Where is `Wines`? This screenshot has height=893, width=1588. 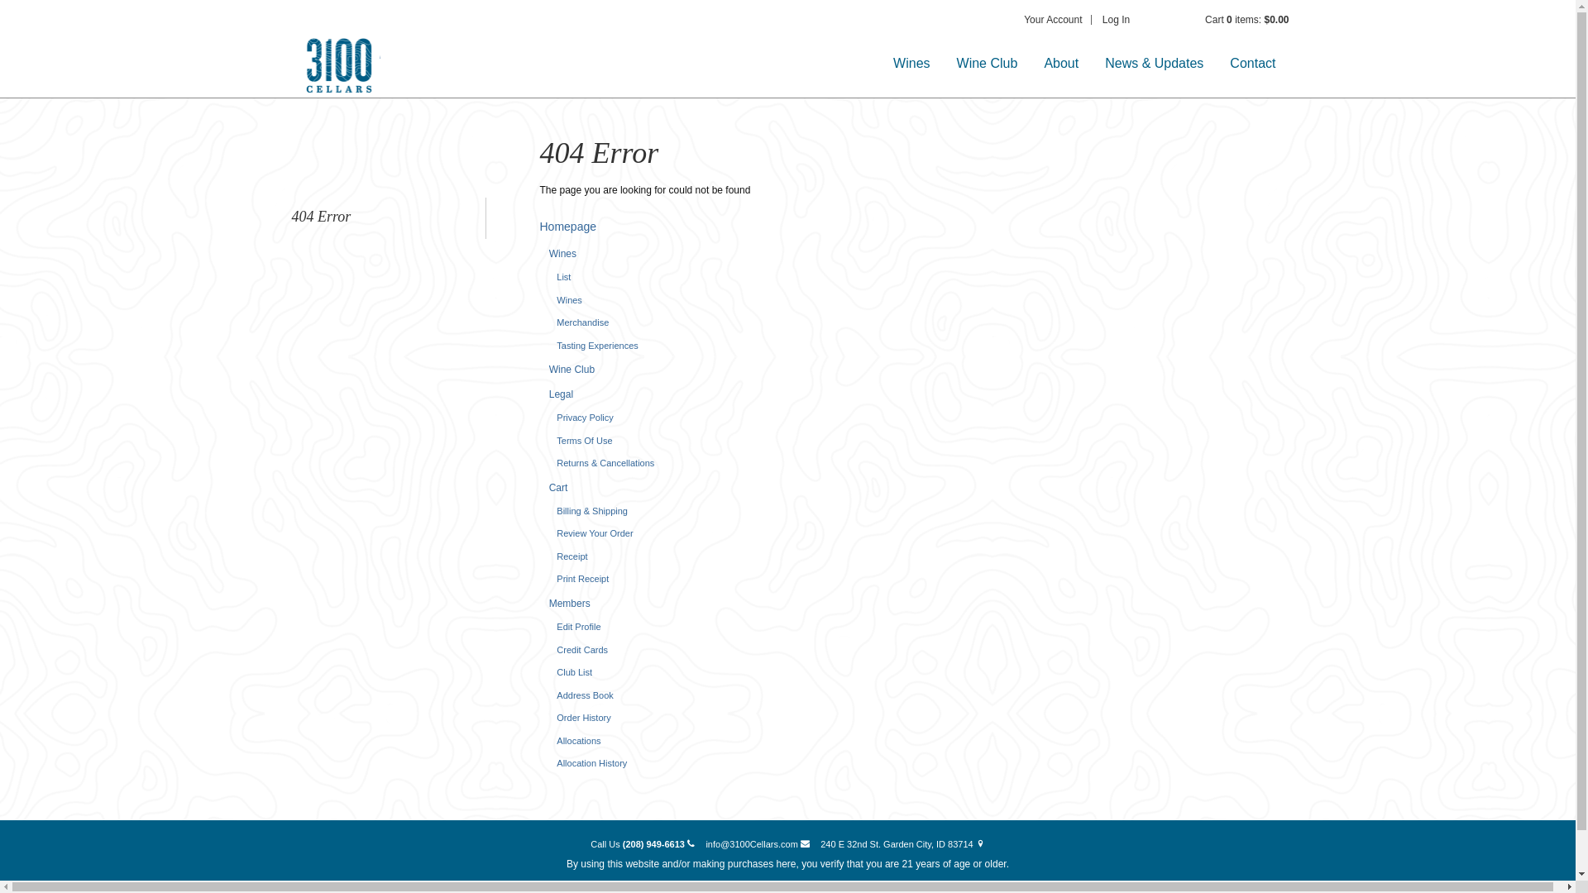 Wines is located at coordinates (569, 300).